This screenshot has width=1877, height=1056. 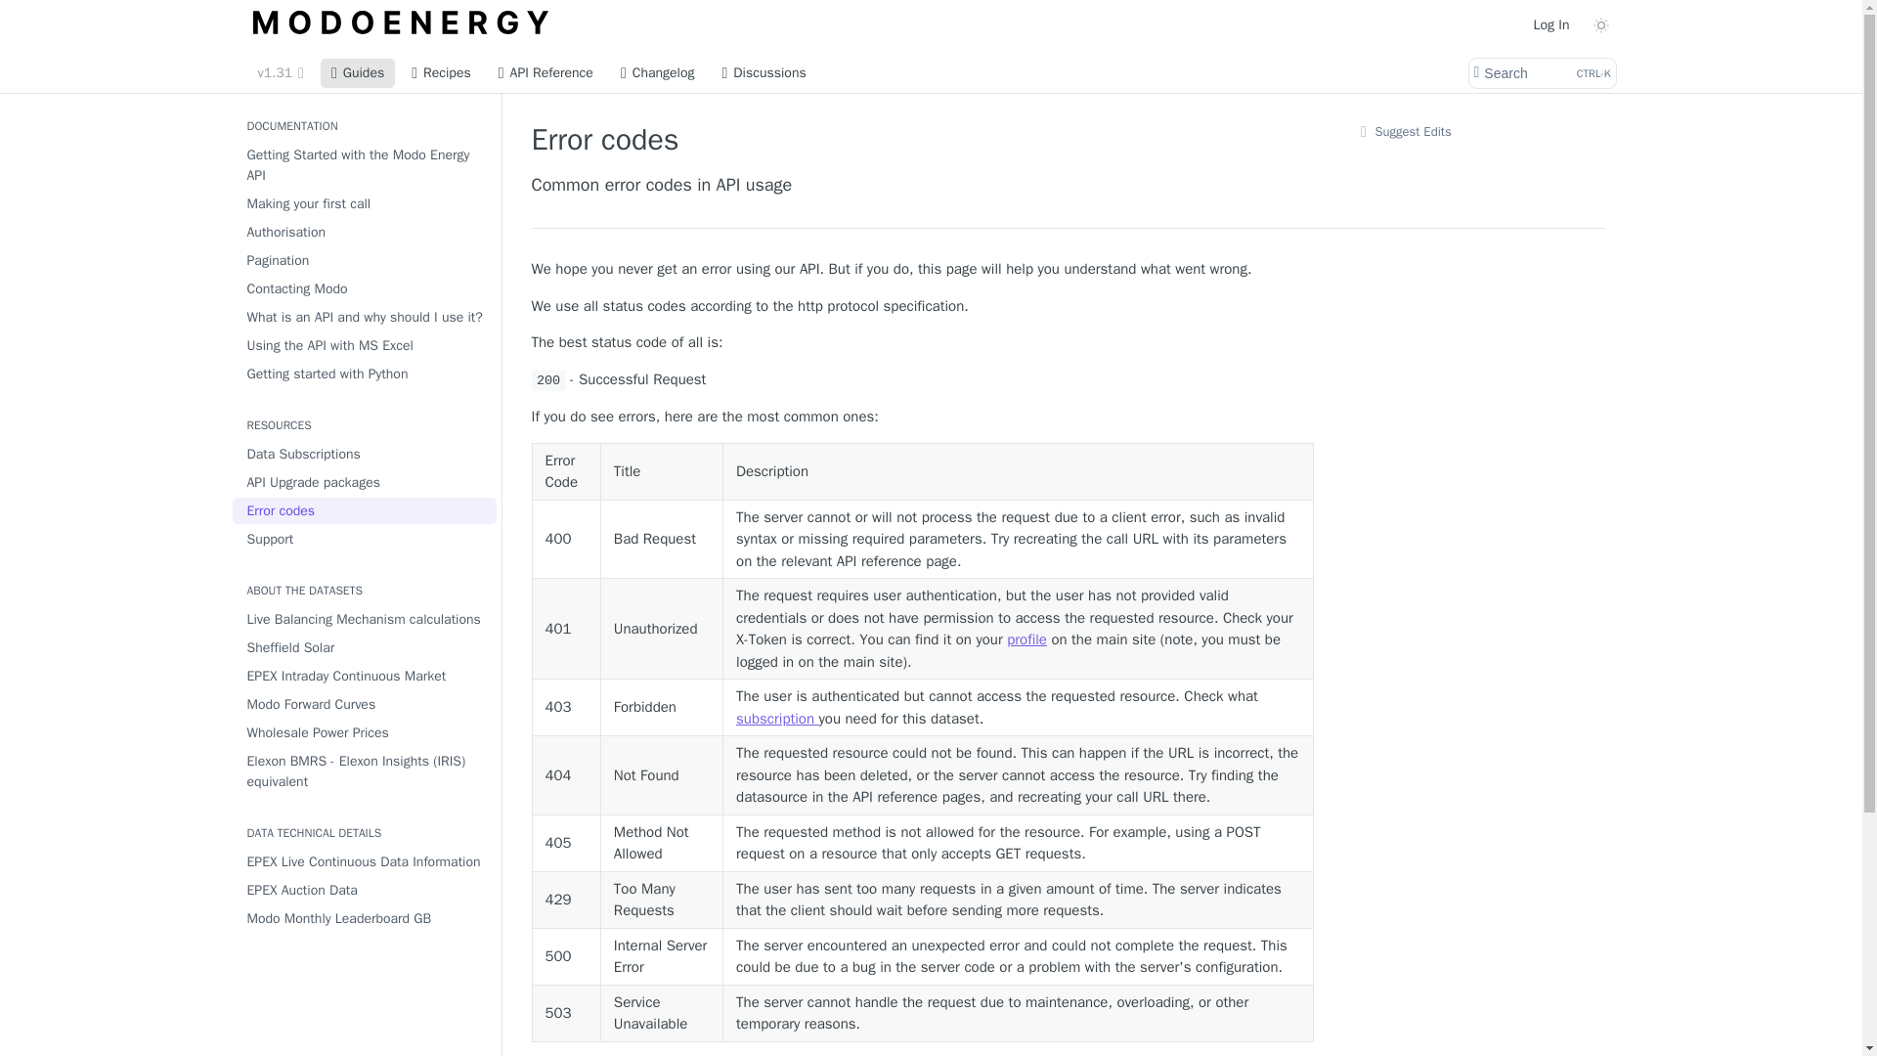 What do you see at coordinates (365, 374) in the screenshot?
I see `What is an API and why should I use it?` at bounding box center [365, 374].